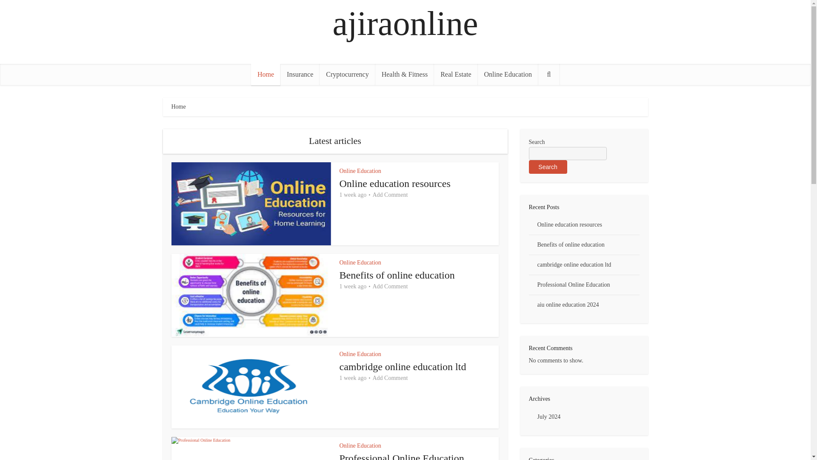 Image resolution: width=817 pixels, height=460 pixels. I want to click on Add Comment, so click(390, 195).